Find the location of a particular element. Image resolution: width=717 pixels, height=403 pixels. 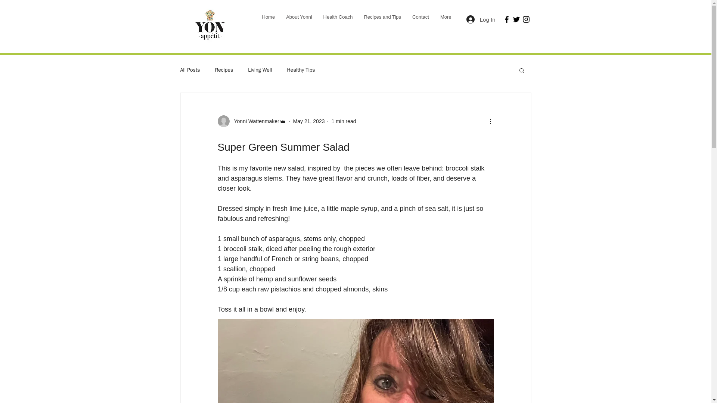

Yonni Wattenmaker is located at coordinates (254, 121).